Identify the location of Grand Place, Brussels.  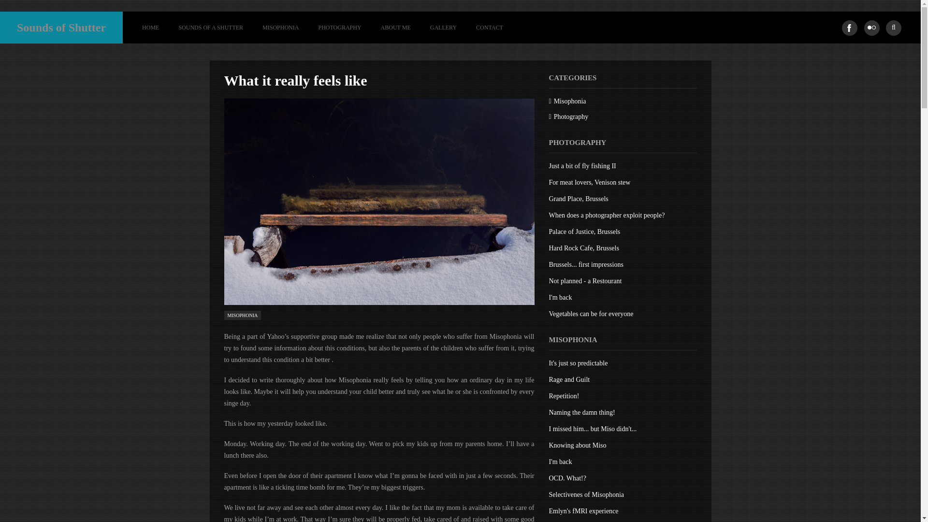
(579, 199).